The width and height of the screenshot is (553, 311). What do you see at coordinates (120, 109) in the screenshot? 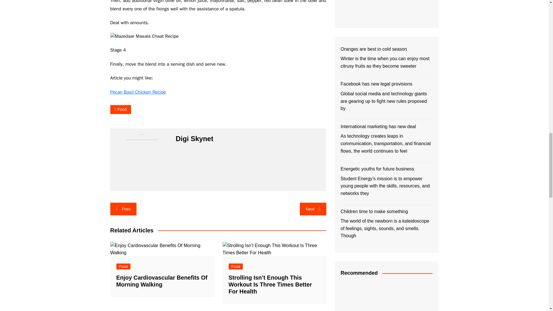
I see `Food` at bounding box center [120, 109].